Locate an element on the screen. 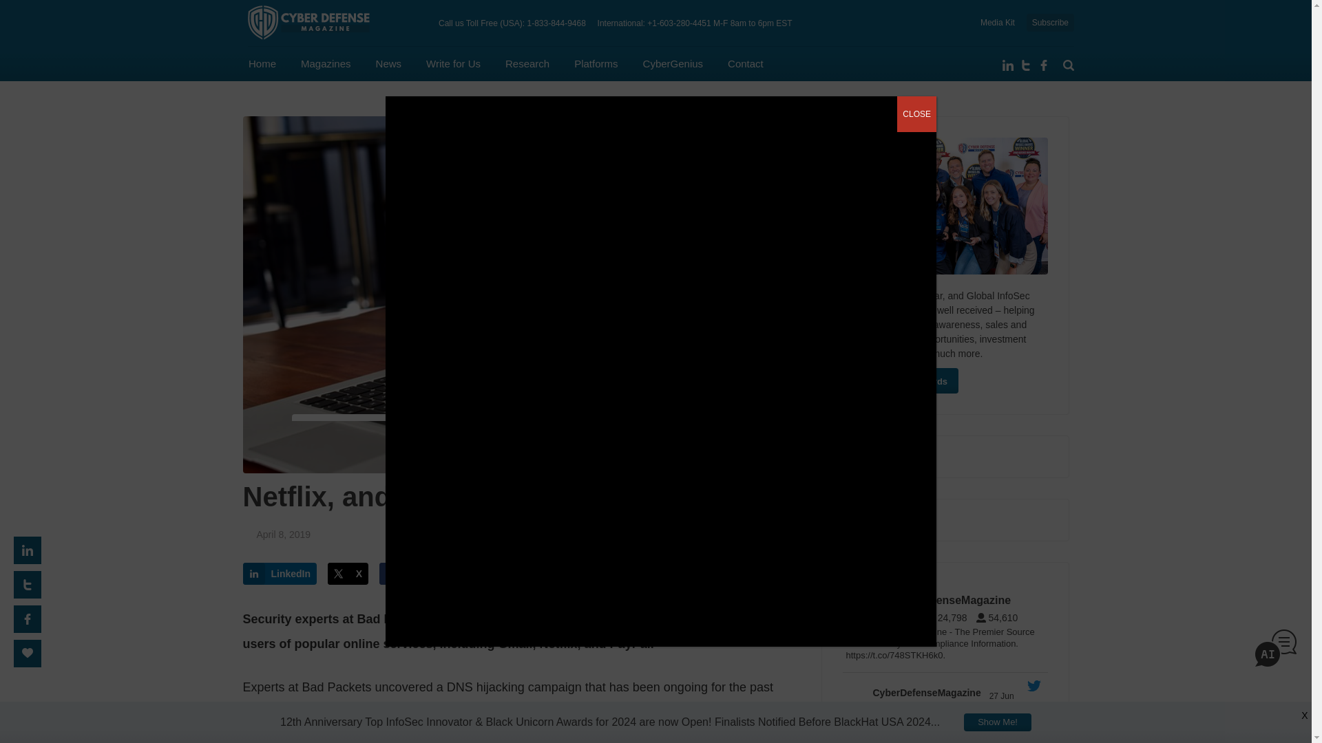 The image size is (1322, 743). 54,610 Followers is located at coordinates (1000, 618).